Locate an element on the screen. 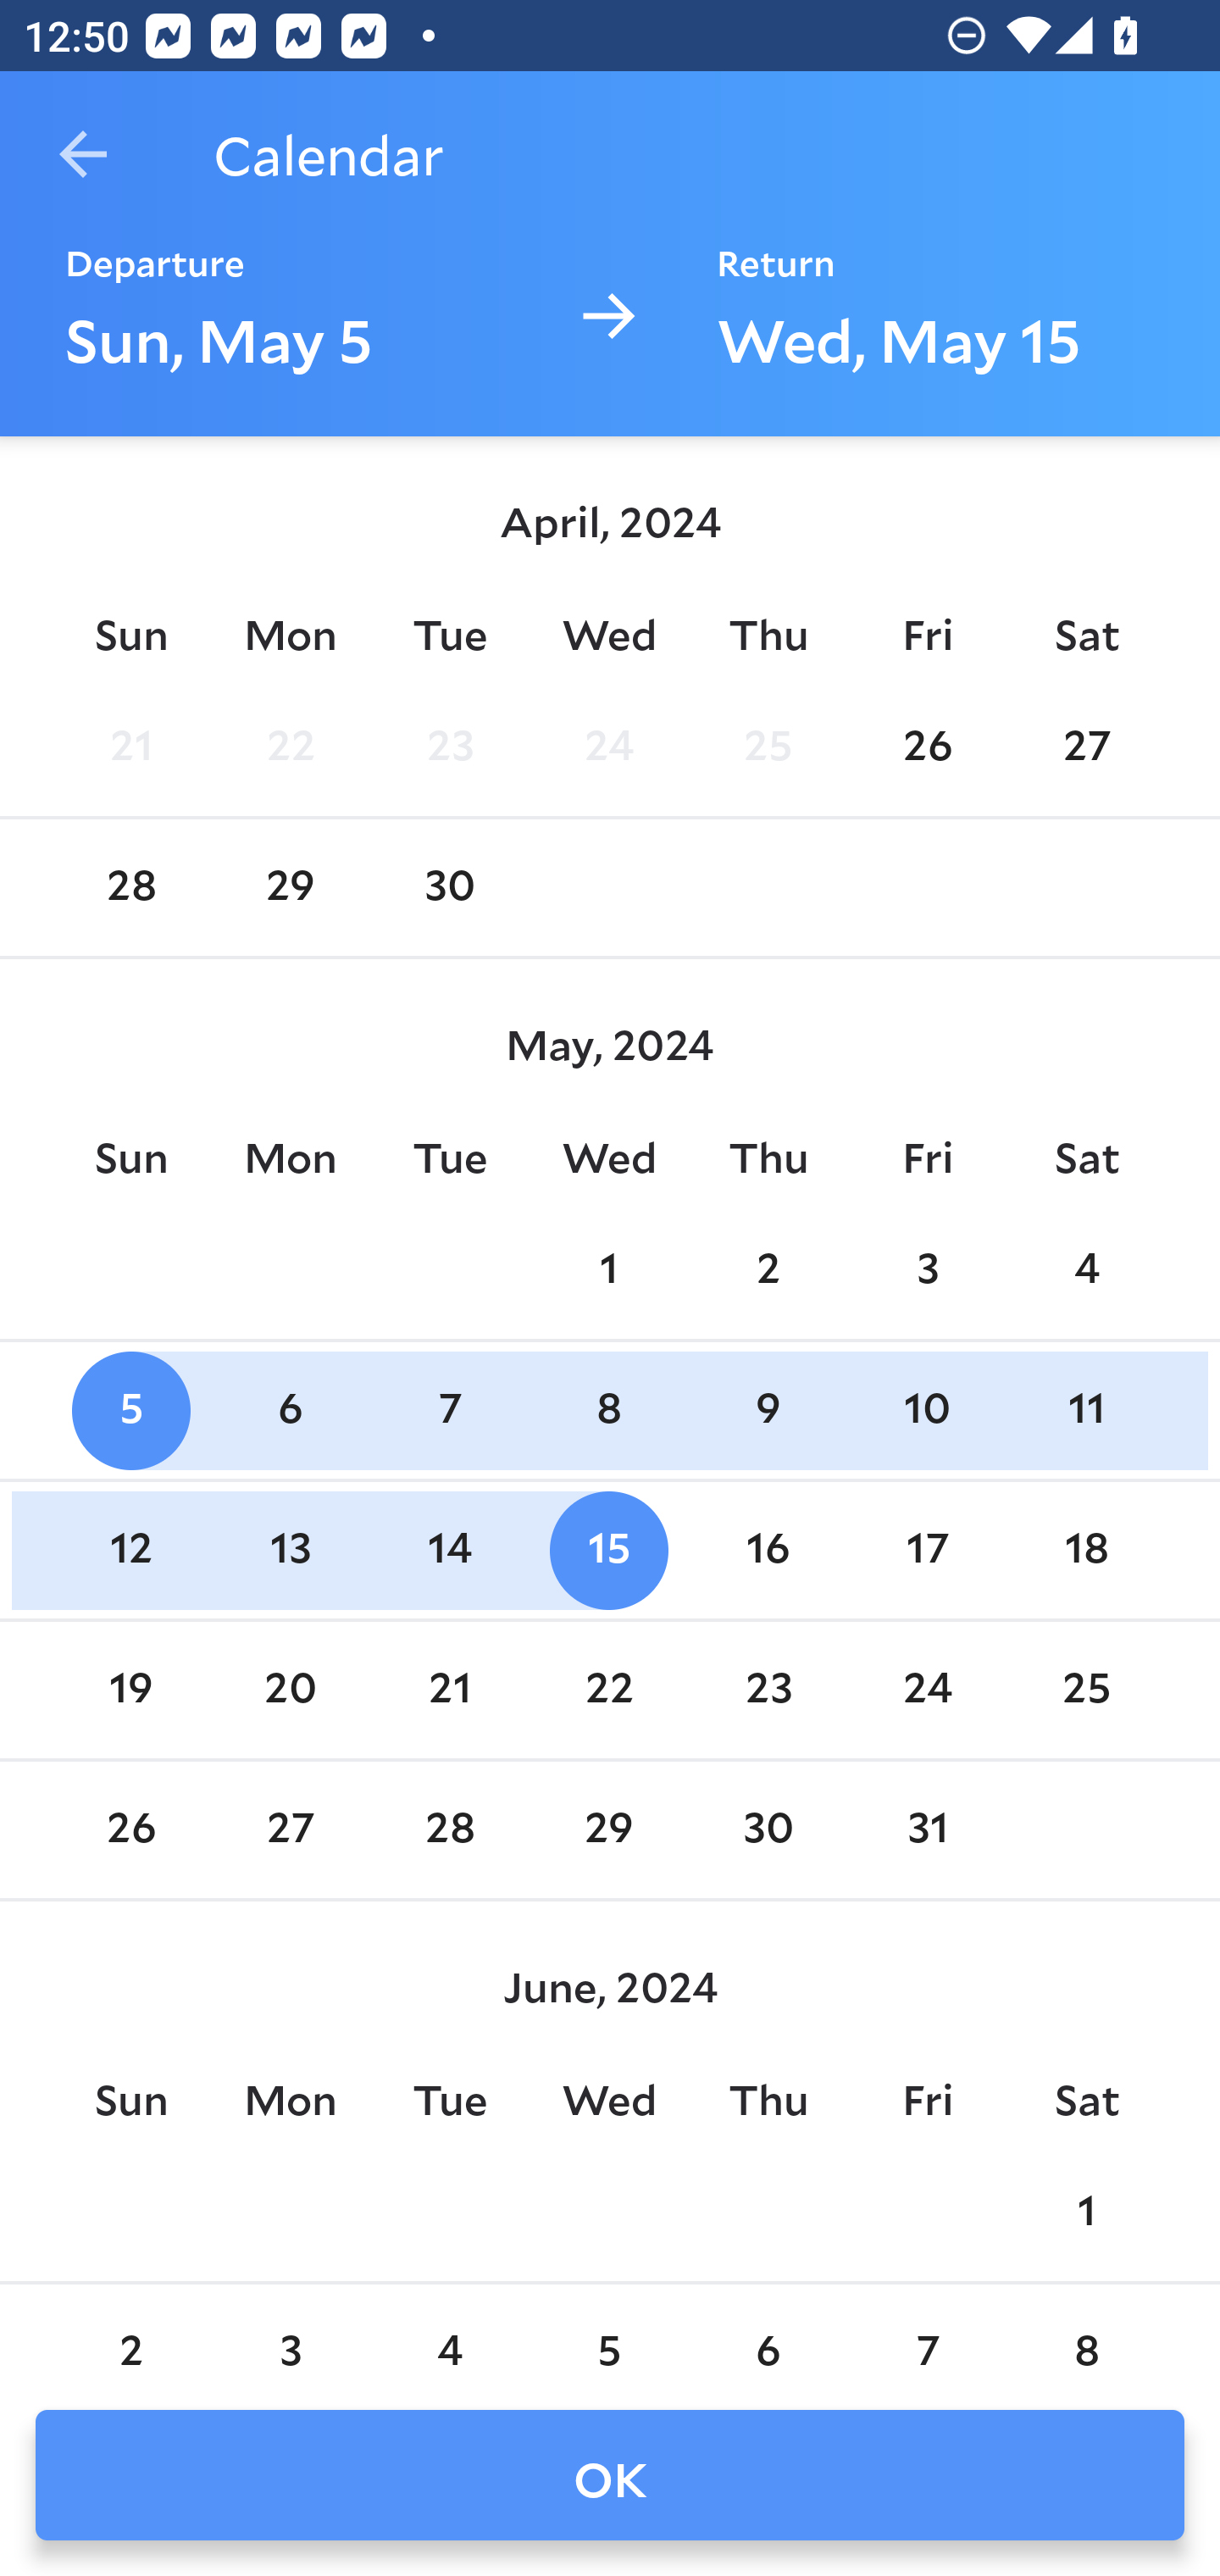 This screenshot has height=2576, width=1220. 26 is located at coordinates (130, 1831).